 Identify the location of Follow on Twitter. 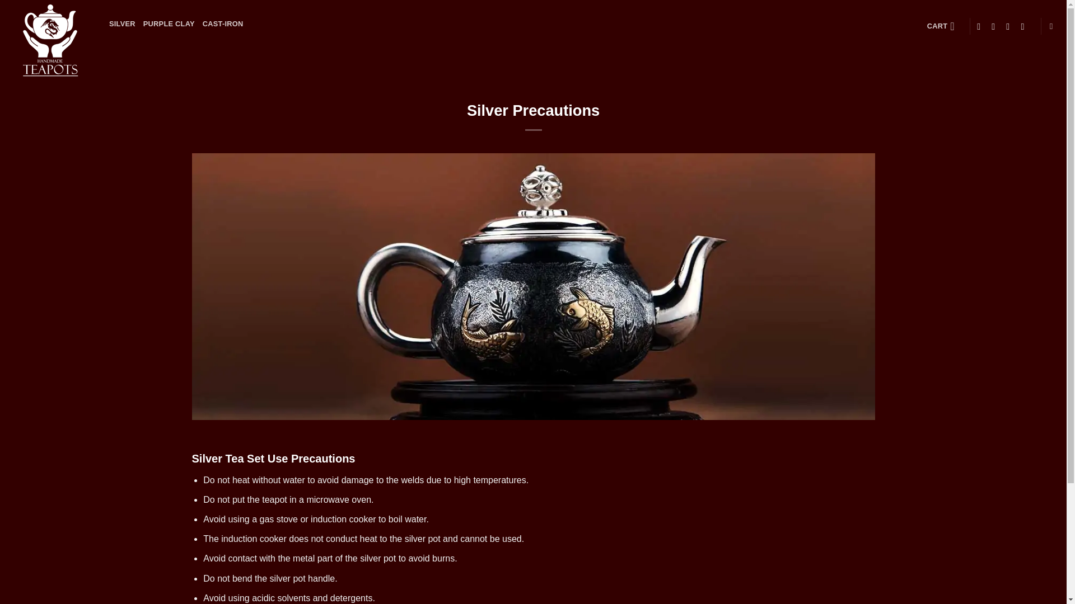
(1010, 26).